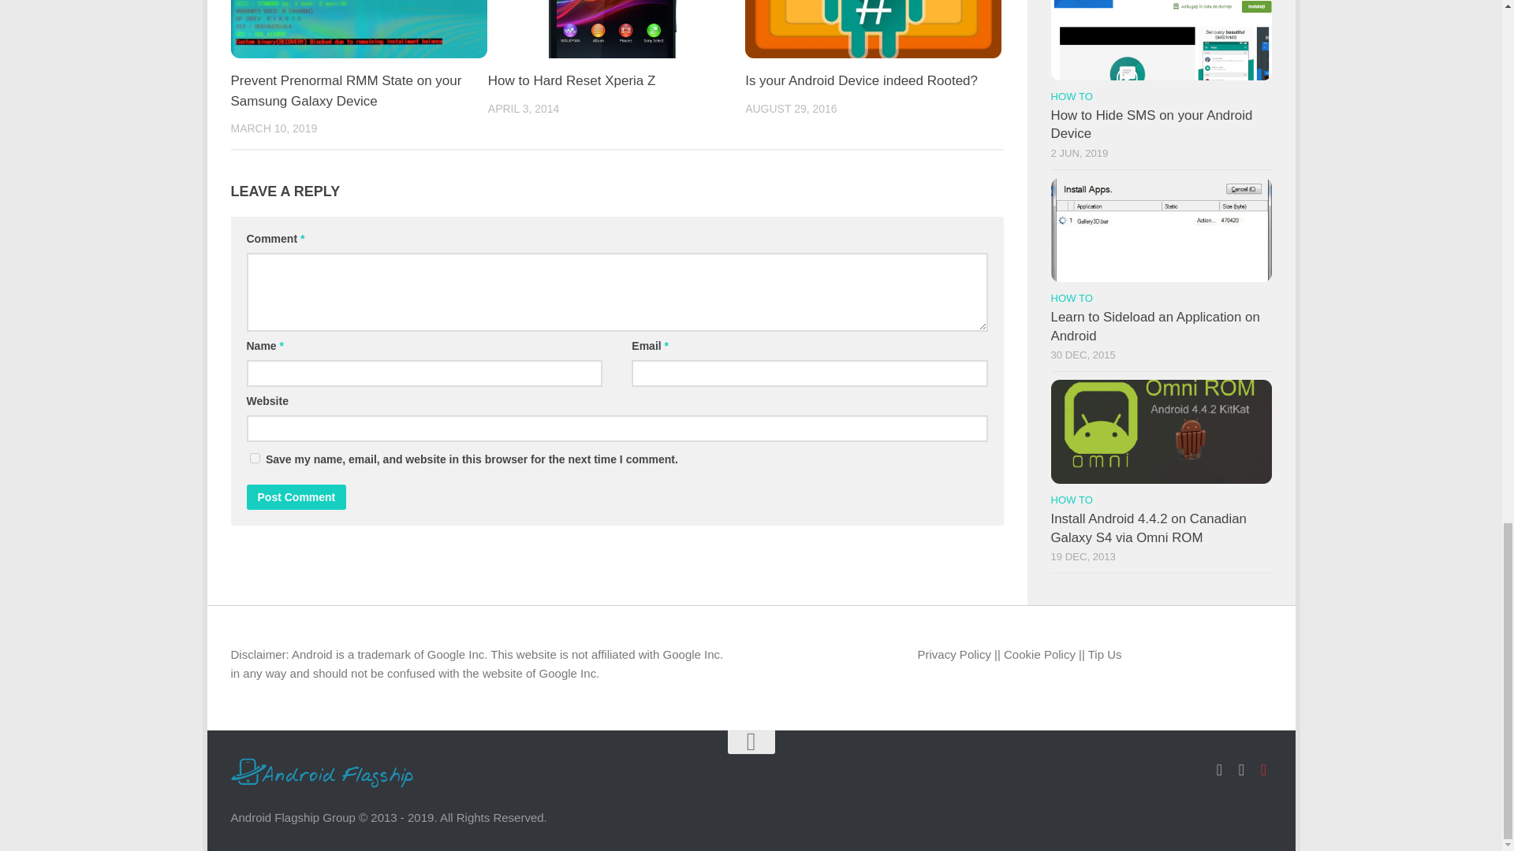 The image size is (1514, 851). I want to click on Post Comment, so click(296, 496).